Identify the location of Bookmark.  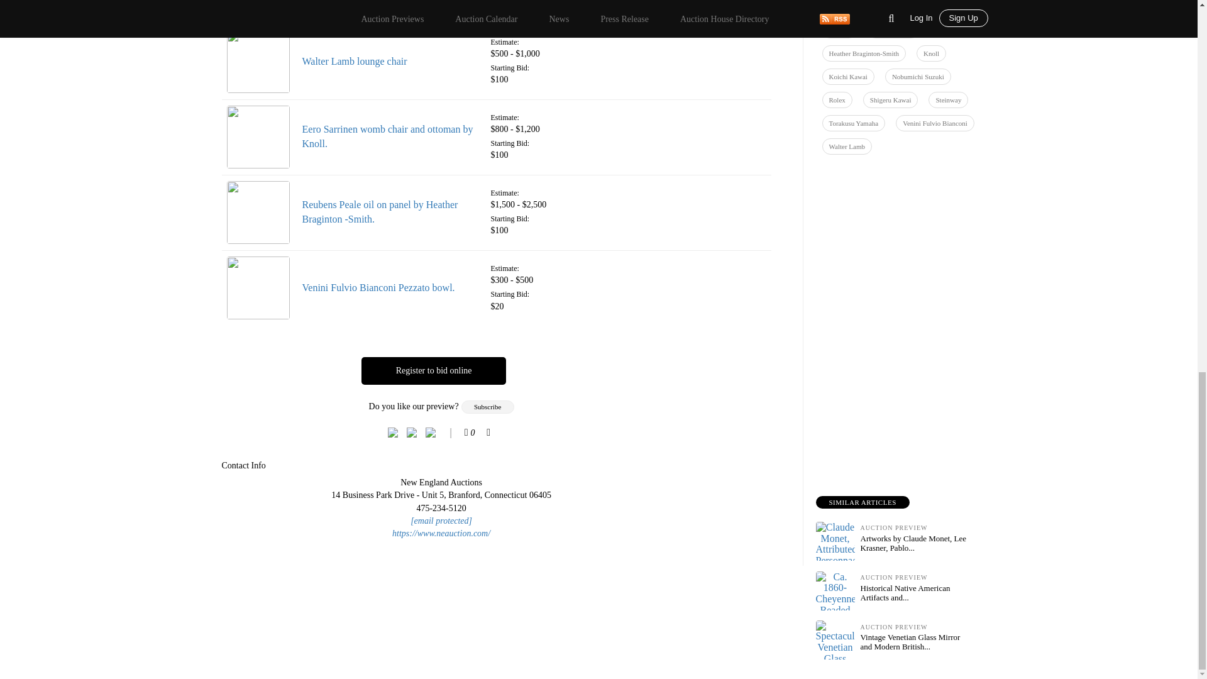
(488, 433).